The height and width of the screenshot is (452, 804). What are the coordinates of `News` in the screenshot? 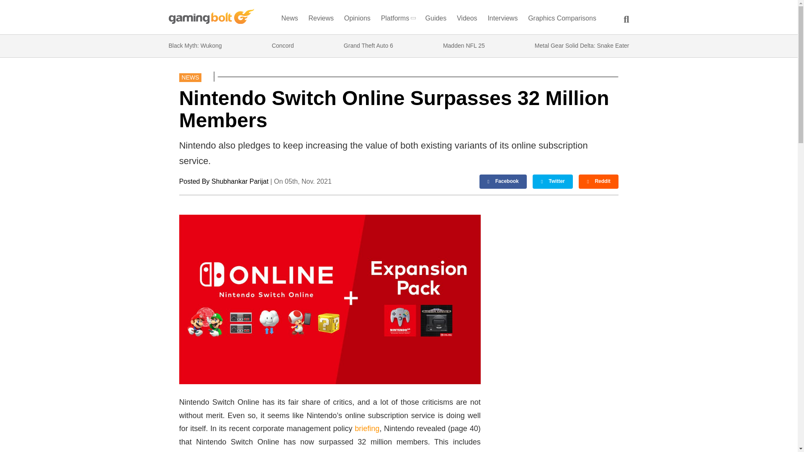 It's located at (289, 20).